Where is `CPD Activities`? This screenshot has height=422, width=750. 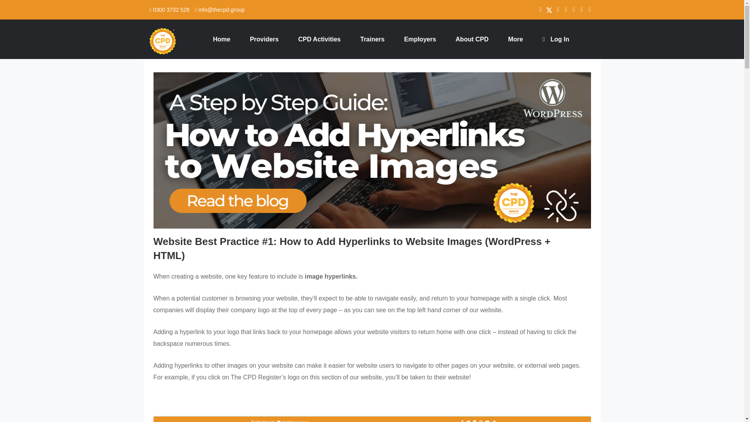 CPD Activities is located at coordinates (319, 39).